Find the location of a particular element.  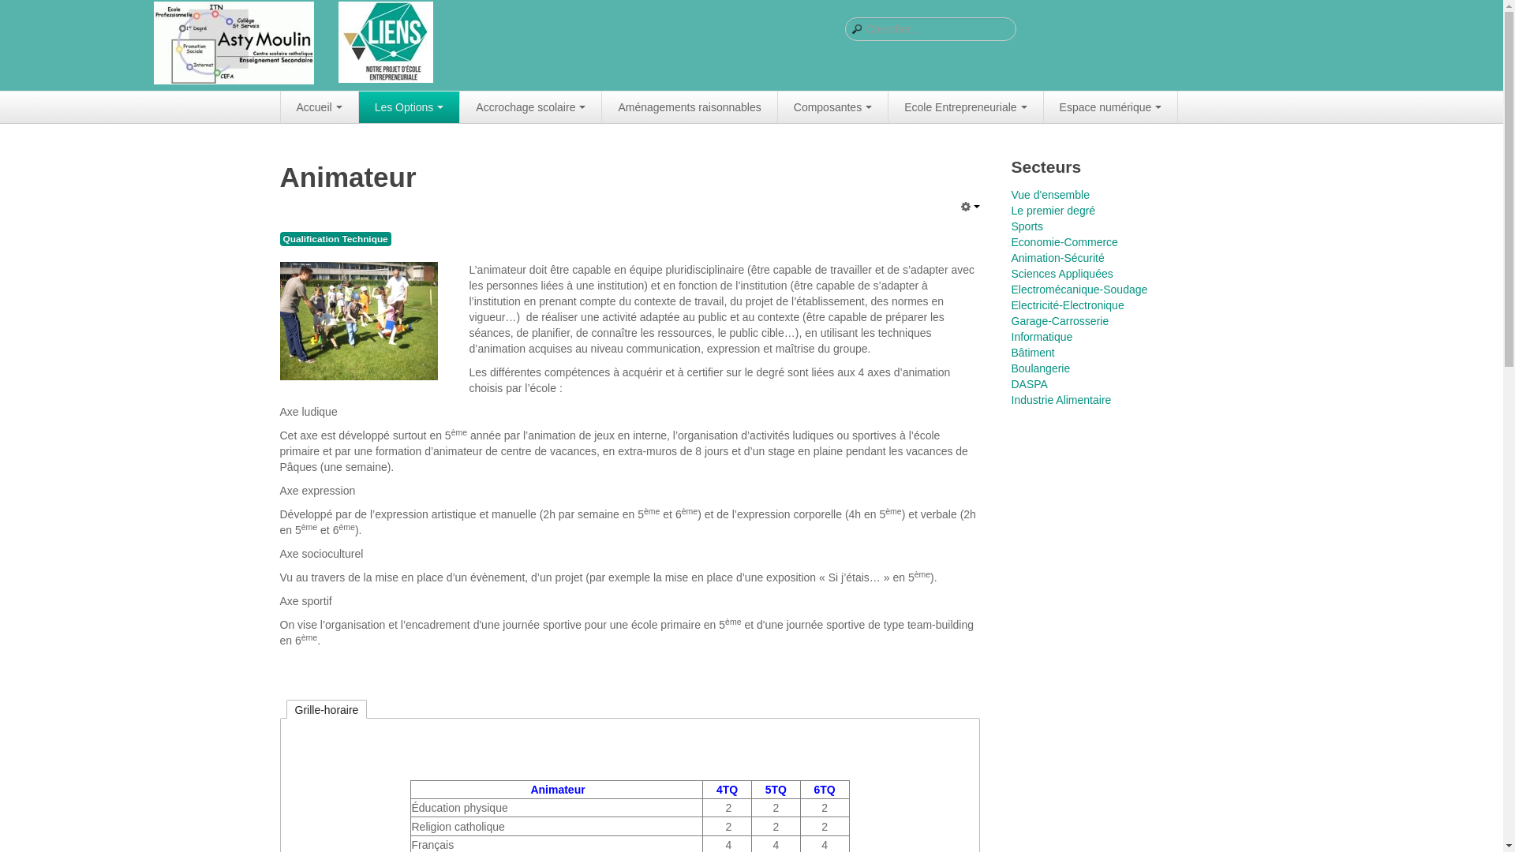

Industrie Alimentaire is located at coordinates (1117, 400).